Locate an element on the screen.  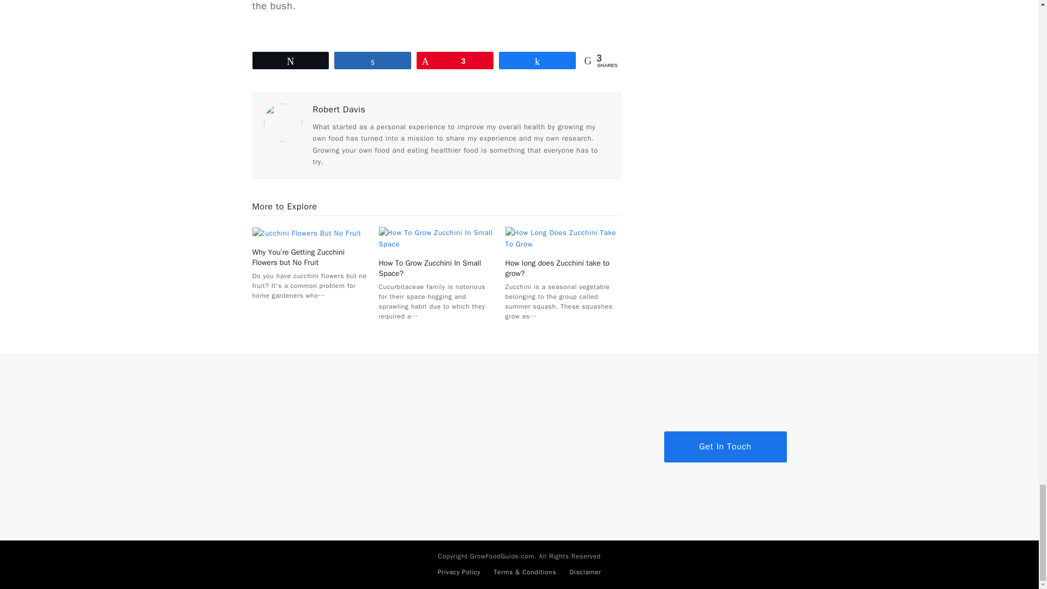
How long does Zucchini take to grow? is located at coordinates (563, 237).